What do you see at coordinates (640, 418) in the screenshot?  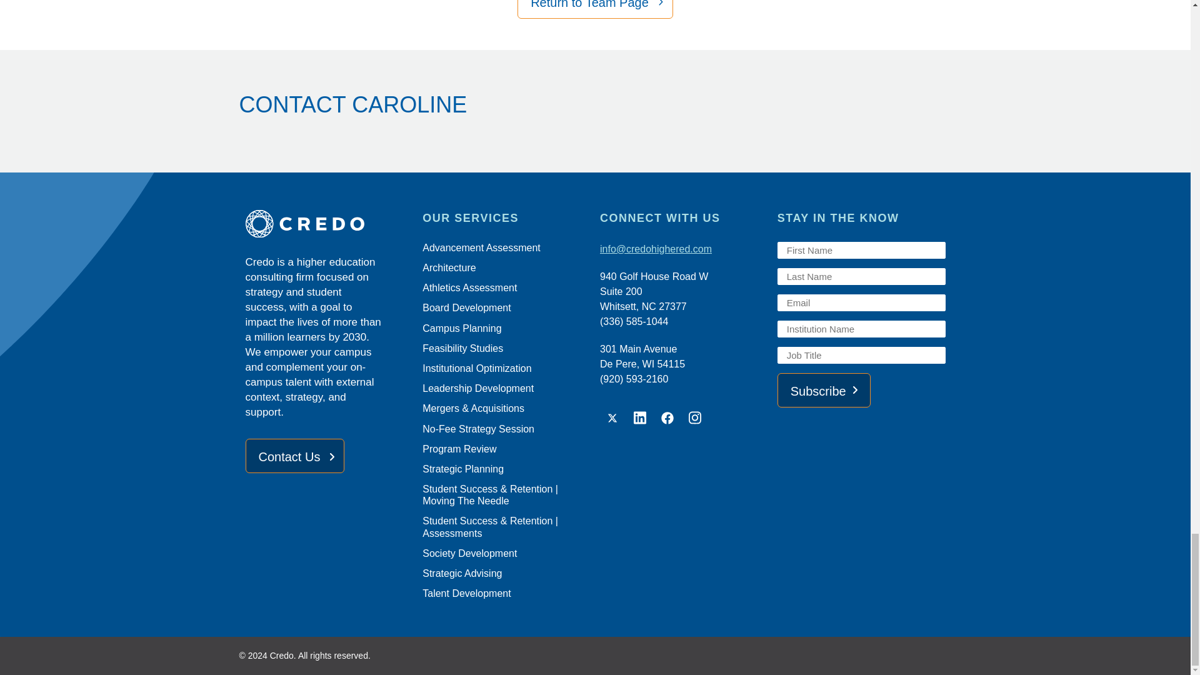 I see `Connect With Us On Linkedin` at bounding box center [640, 418].